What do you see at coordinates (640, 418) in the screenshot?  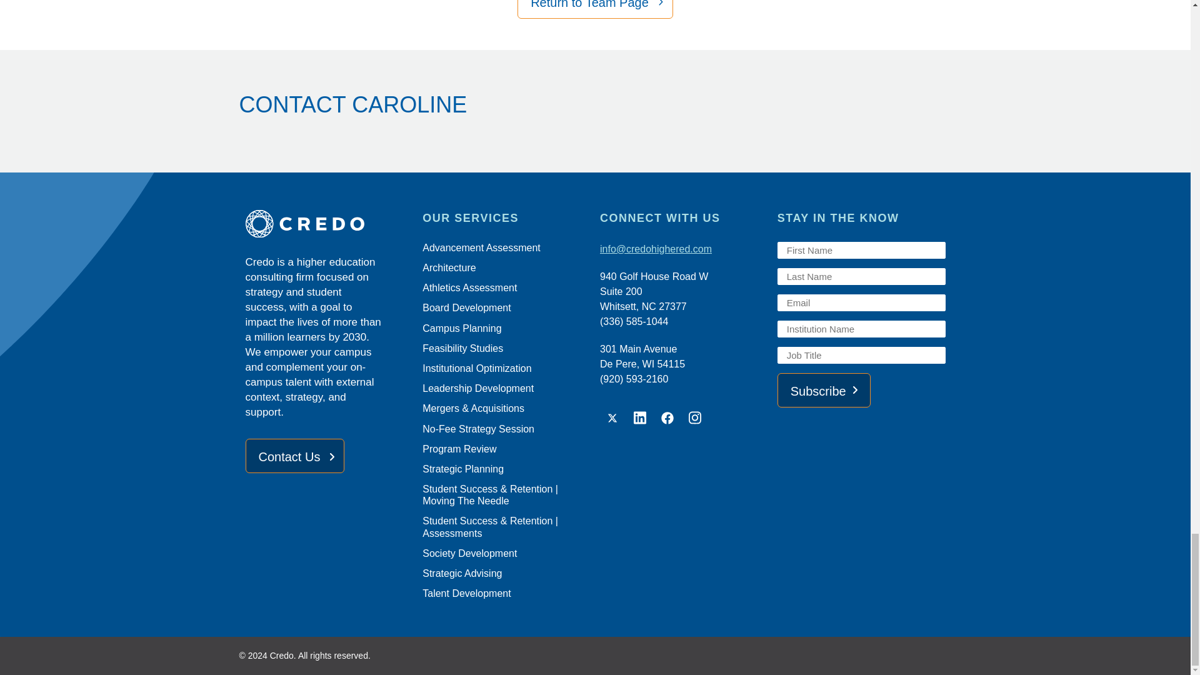 I see `Connect With Us On Linkedin` at bounding box center [640, 418].